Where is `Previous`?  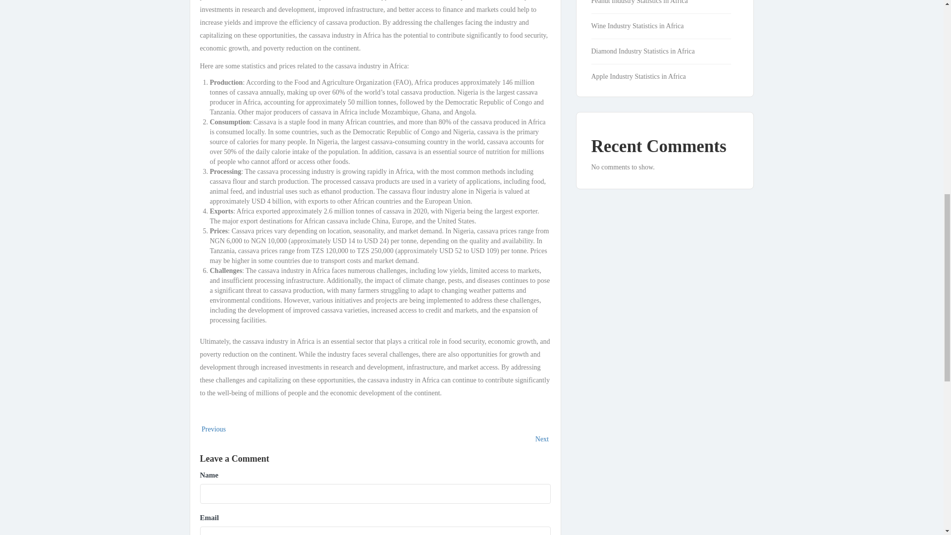 Previous is located at coordinates (213, 429).